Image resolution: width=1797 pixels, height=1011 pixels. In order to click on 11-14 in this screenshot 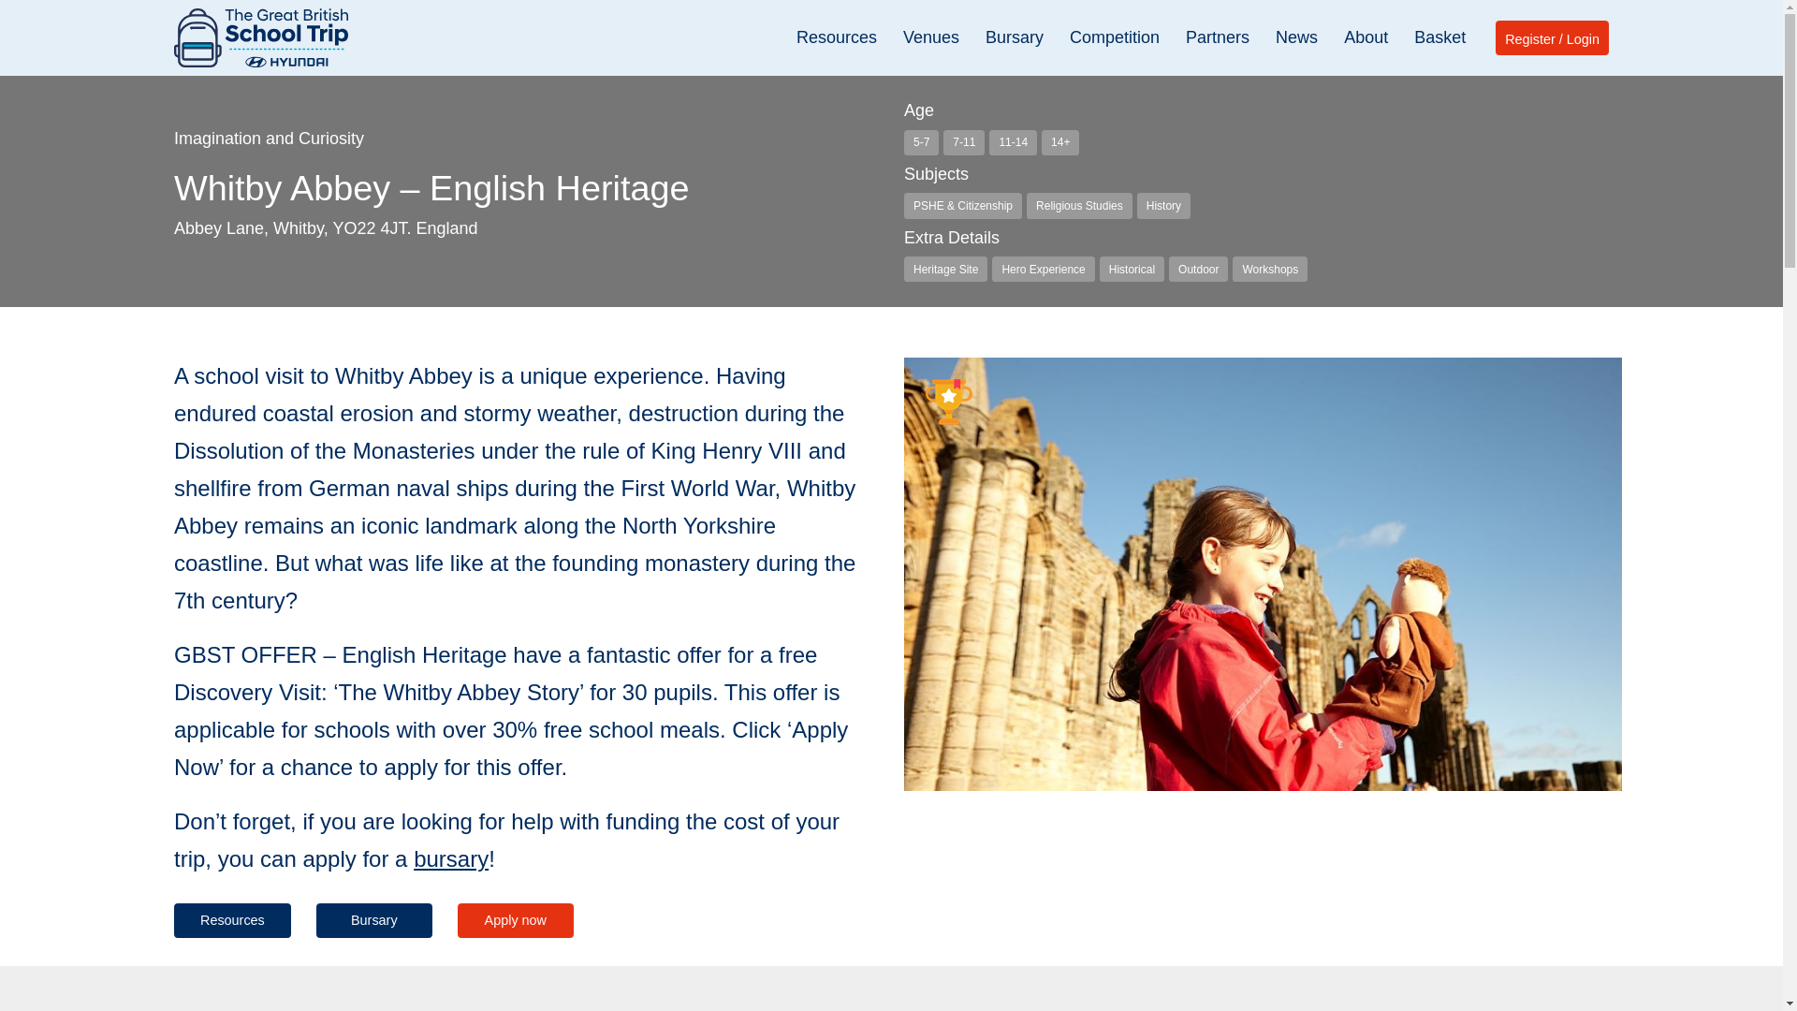, I will do `click(1013, 142)`.